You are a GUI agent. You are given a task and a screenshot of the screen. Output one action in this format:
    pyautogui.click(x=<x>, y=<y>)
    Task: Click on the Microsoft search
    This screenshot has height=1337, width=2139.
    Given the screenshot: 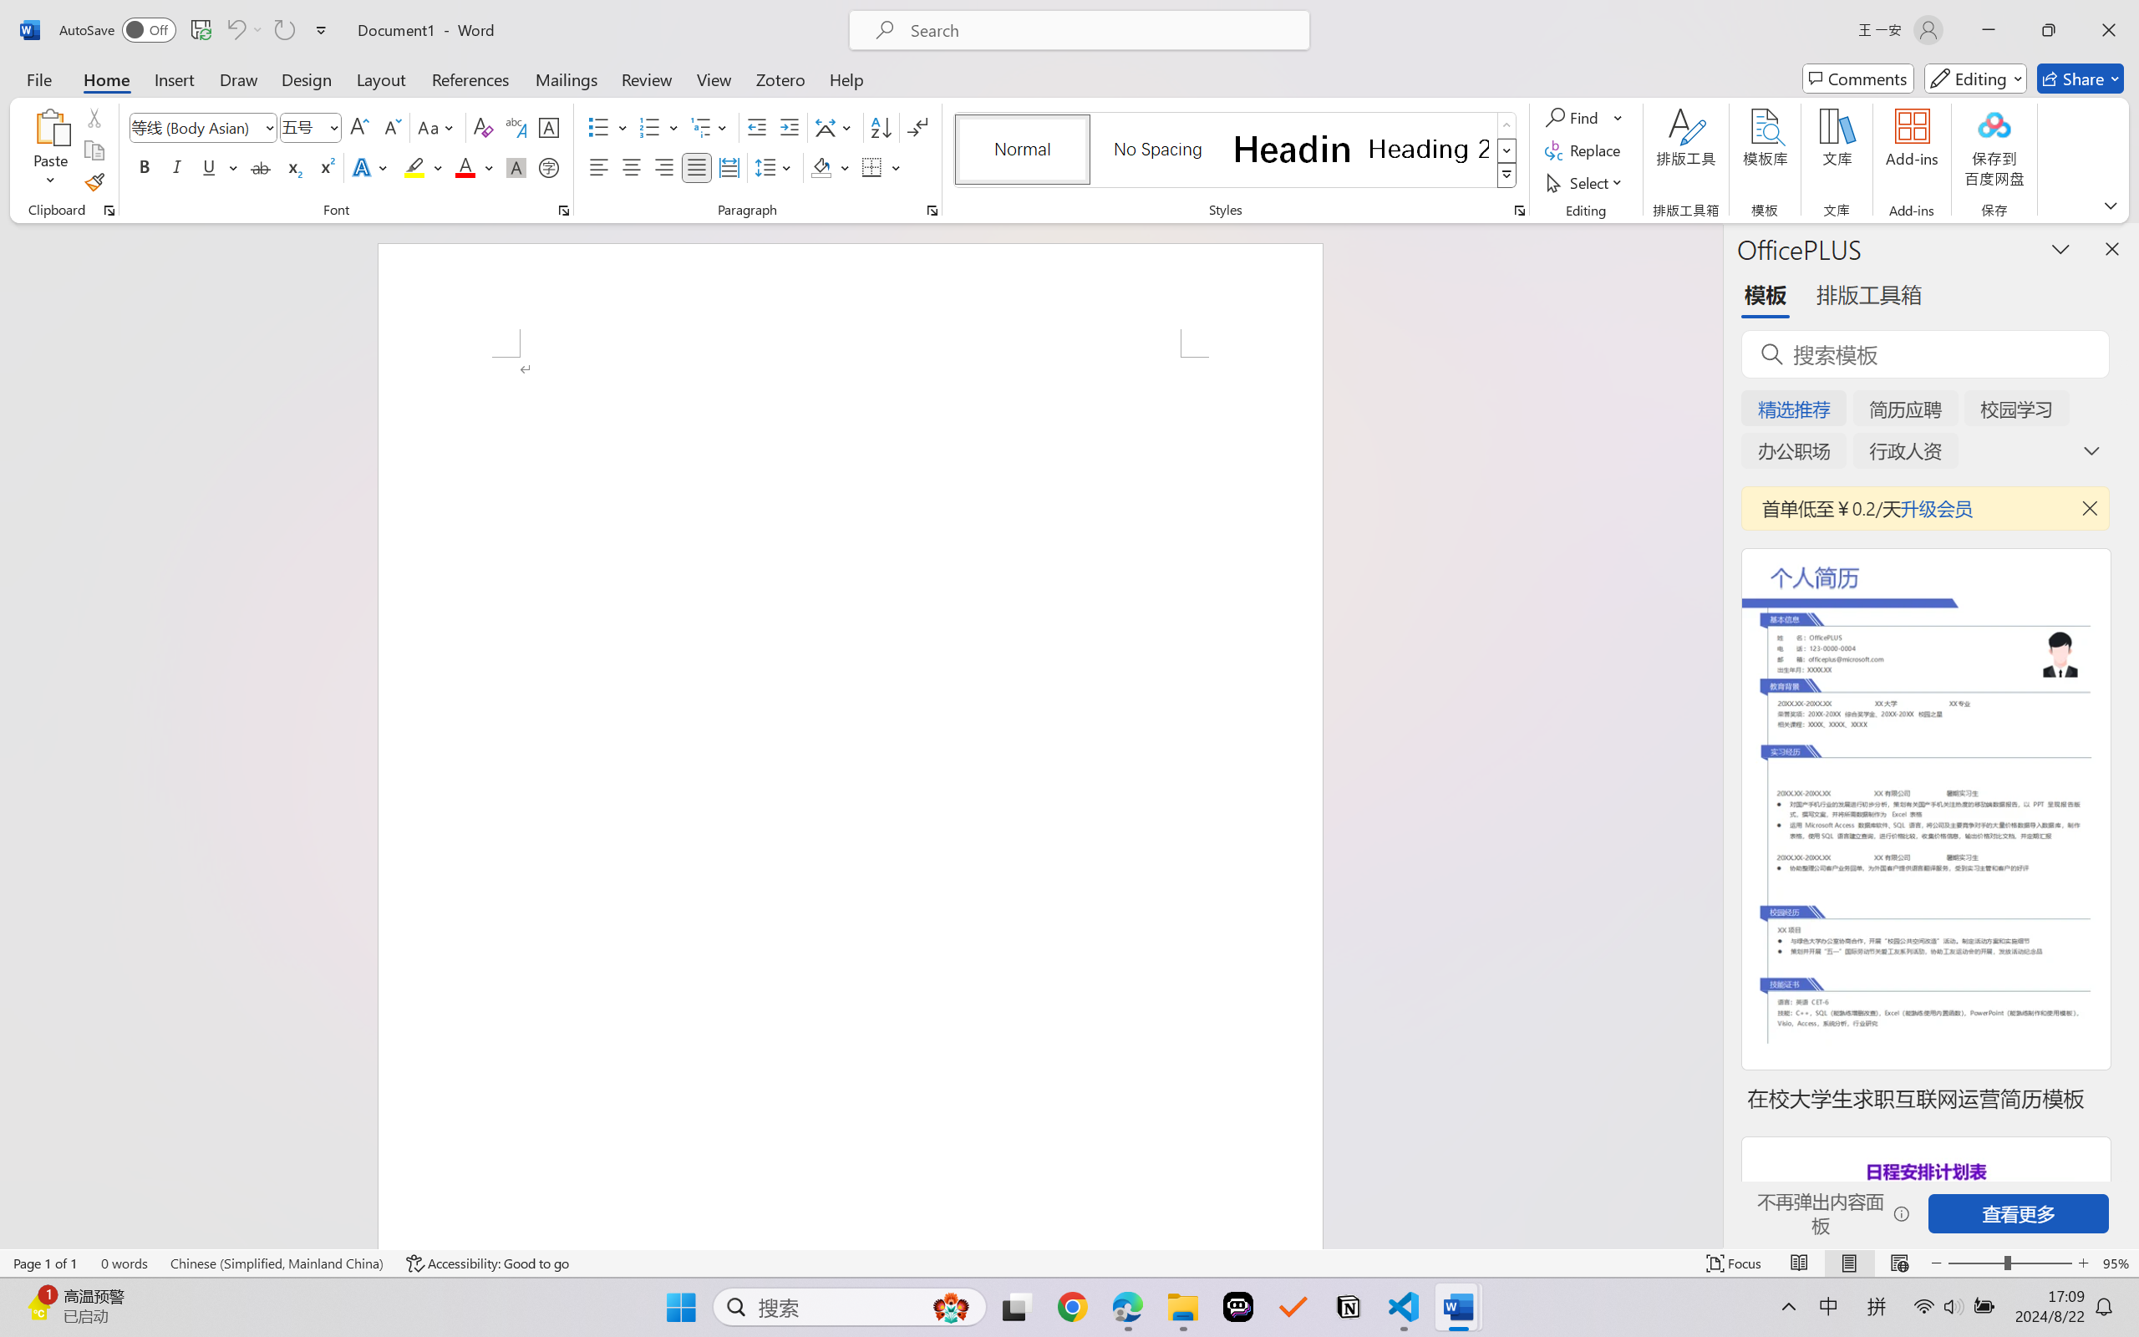 What is the action you would take?
    pyautogui.click(x=1101, y=30)
    